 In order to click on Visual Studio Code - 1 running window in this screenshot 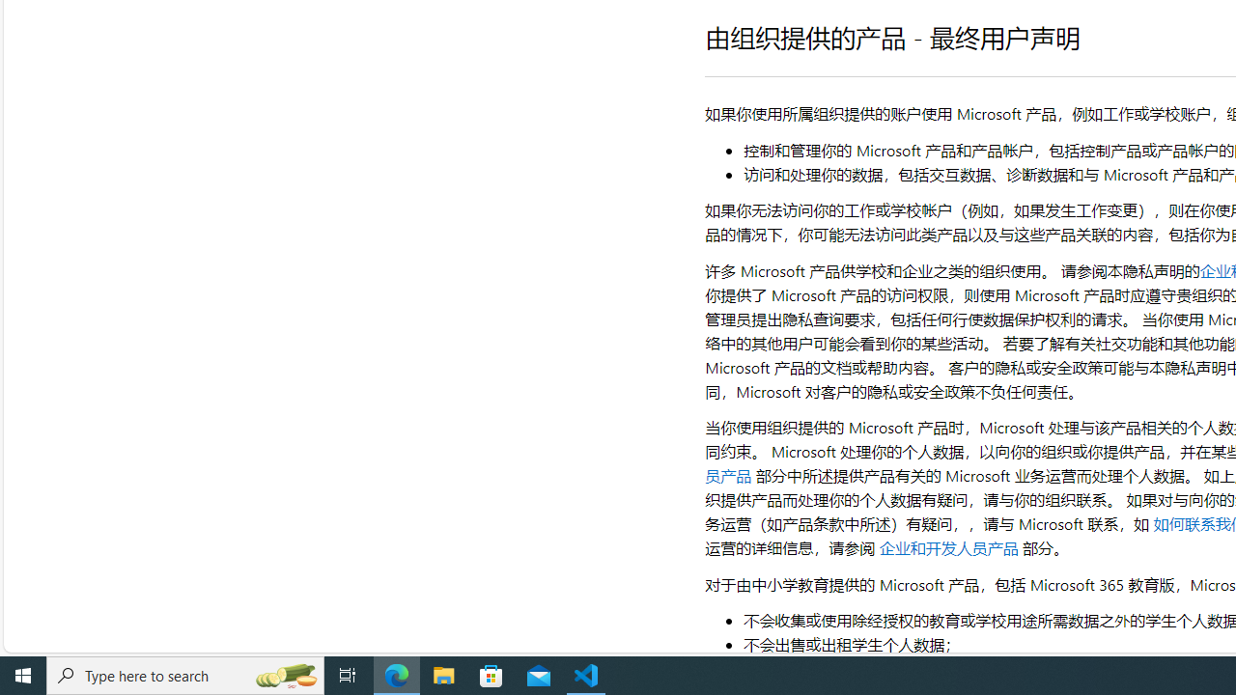, I will do `click(586, 676)`.